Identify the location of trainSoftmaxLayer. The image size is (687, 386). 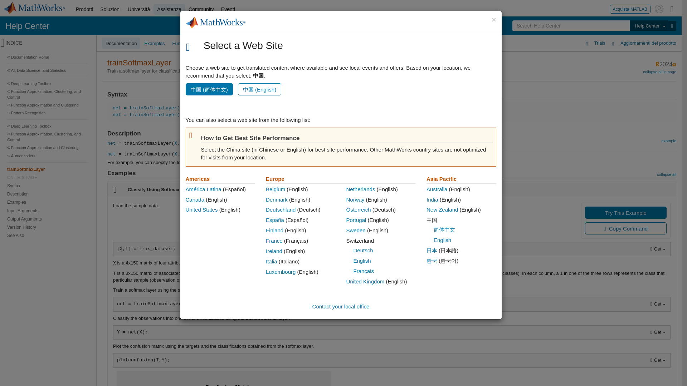
(47, 169).